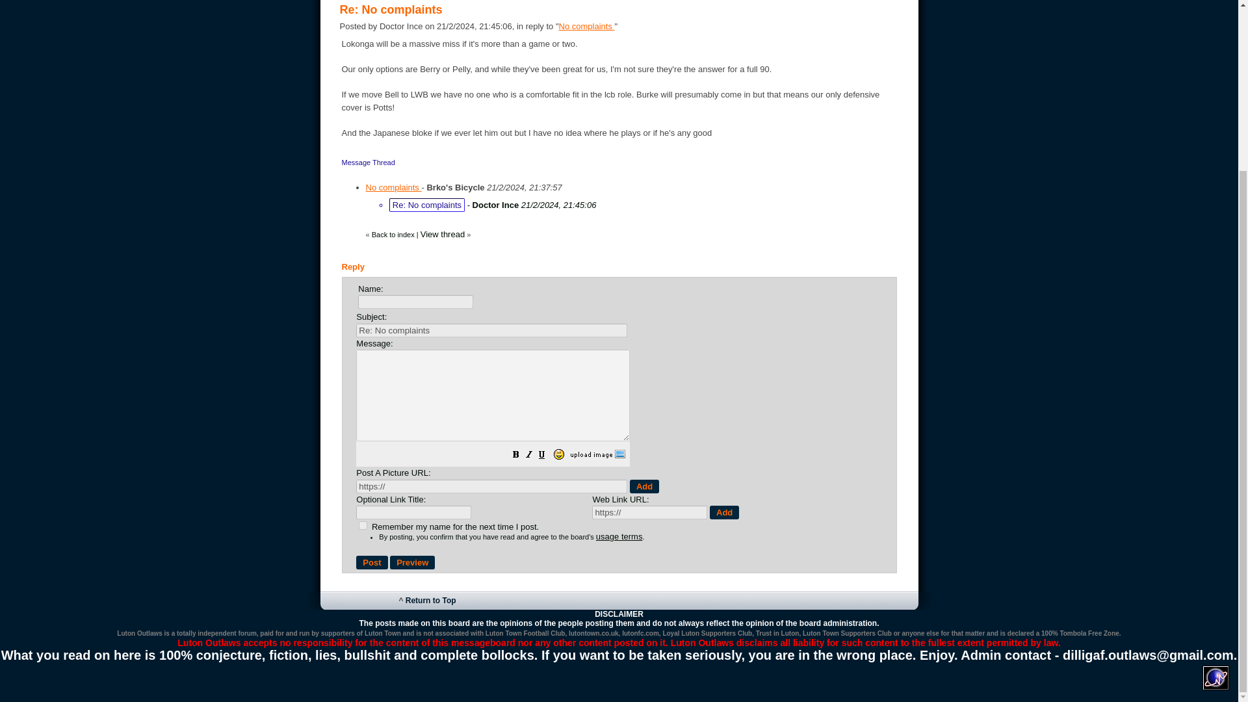 Image resolution: width=1248 pixels, height=702 pixels. Describe the element at coordinates (393, 187) in the screenshot. I see `No complaints` at that location.